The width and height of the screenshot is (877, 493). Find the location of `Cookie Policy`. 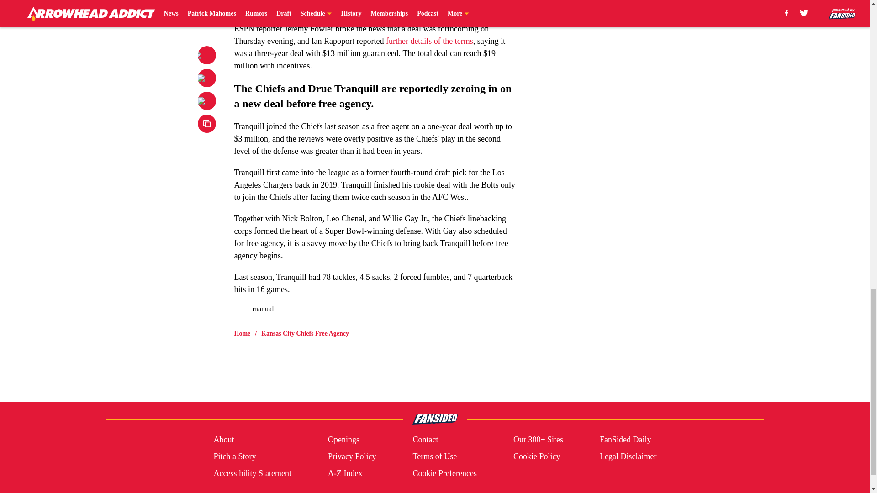

Cookie Policy is located at coordinates (536, 456).